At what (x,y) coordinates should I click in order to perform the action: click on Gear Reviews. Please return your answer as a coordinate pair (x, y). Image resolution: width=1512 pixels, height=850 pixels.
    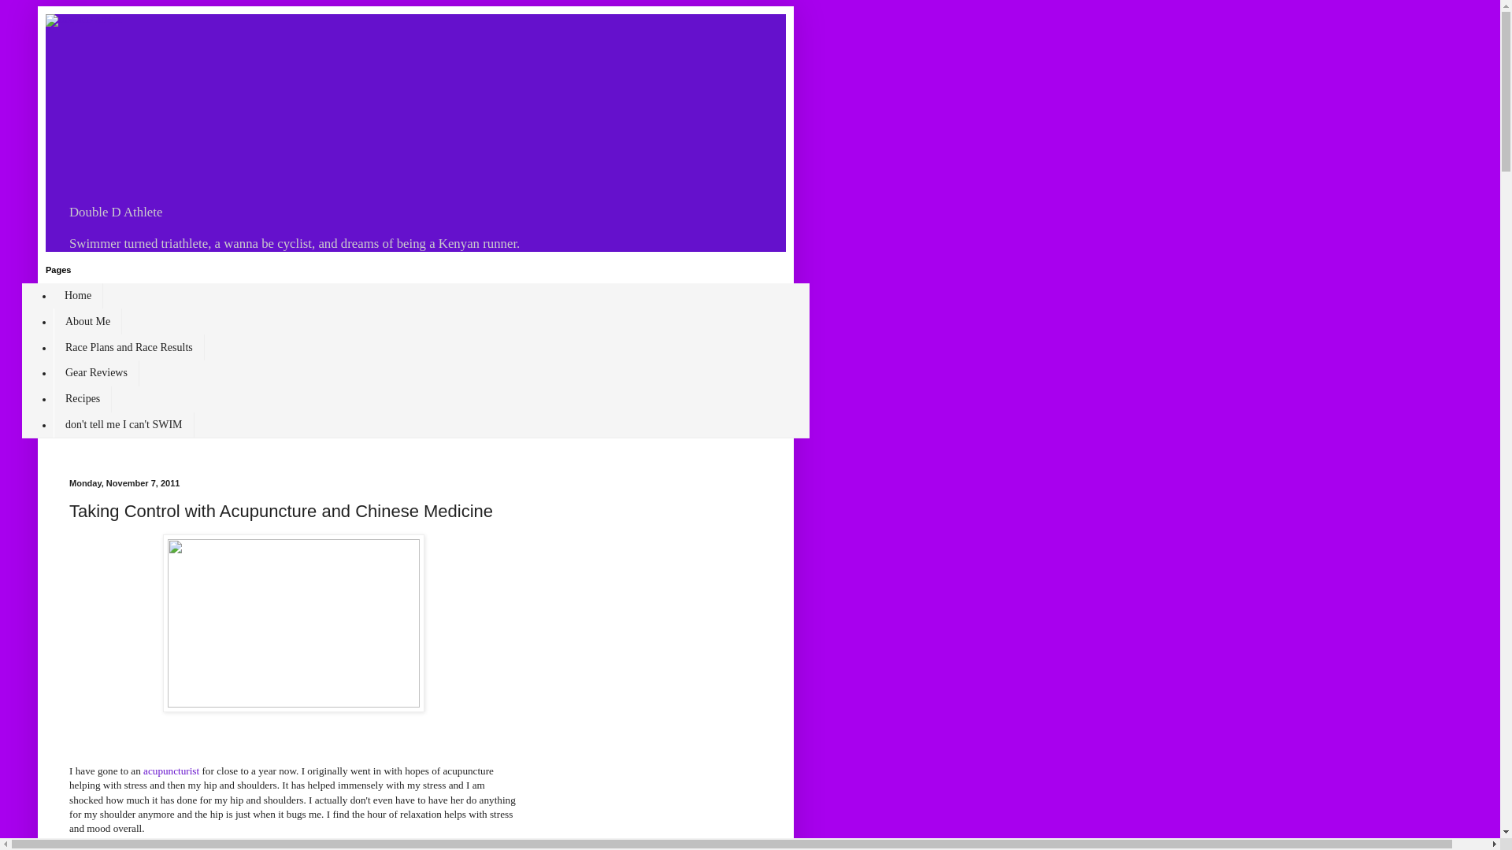
    Looking at the image, I should click on (96, 373).